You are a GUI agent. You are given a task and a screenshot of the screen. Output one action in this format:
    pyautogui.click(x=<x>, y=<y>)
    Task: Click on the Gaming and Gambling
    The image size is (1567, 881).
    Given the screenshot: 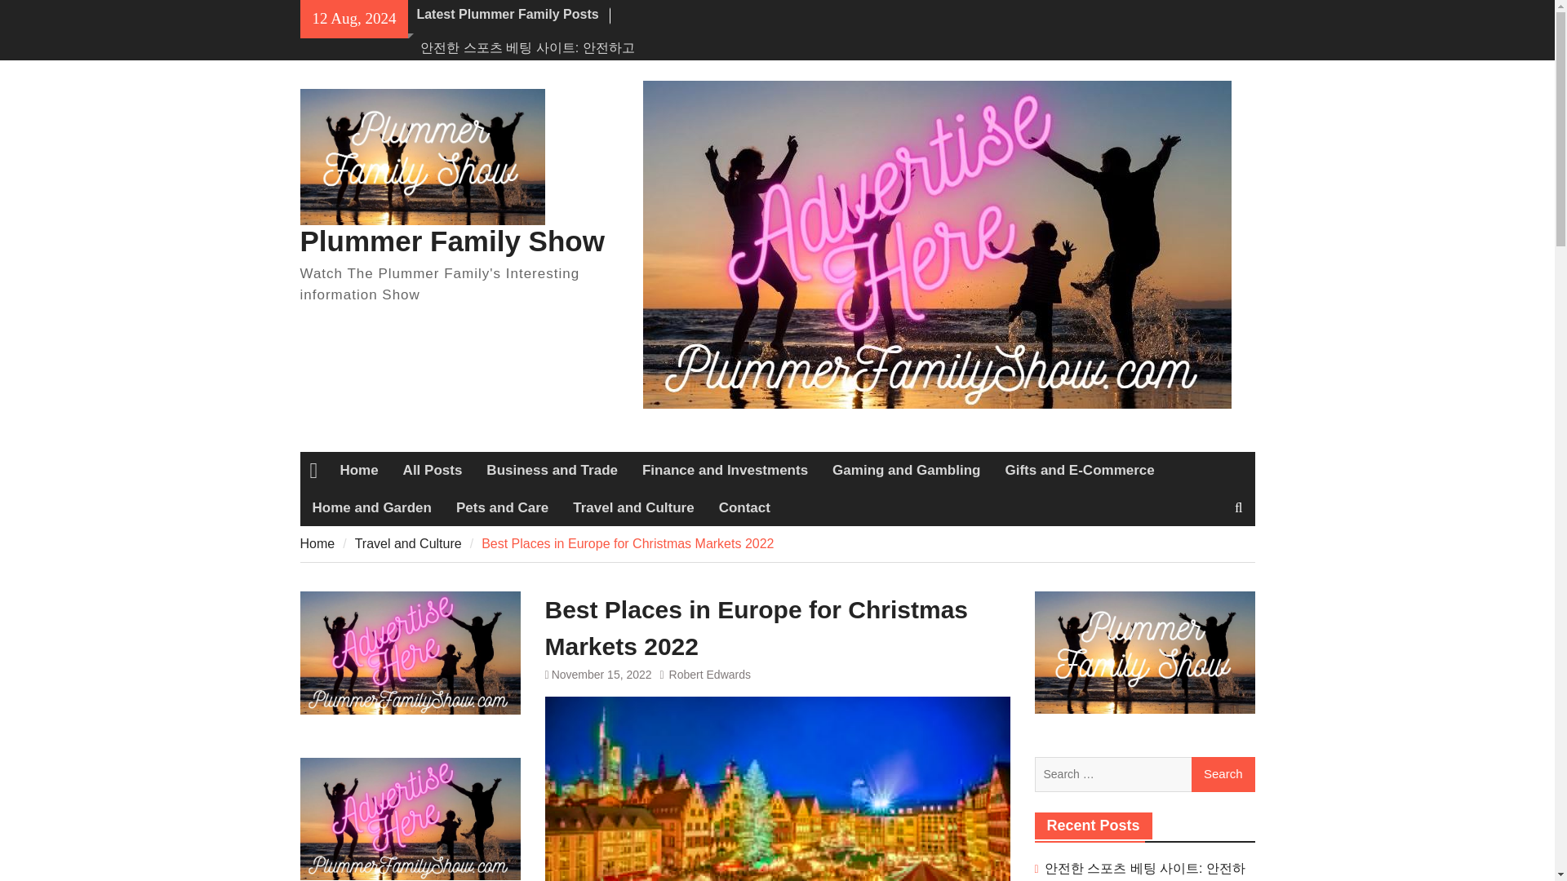 What is the action you would take?
    pyautogui.click(x=906, y=471)
    